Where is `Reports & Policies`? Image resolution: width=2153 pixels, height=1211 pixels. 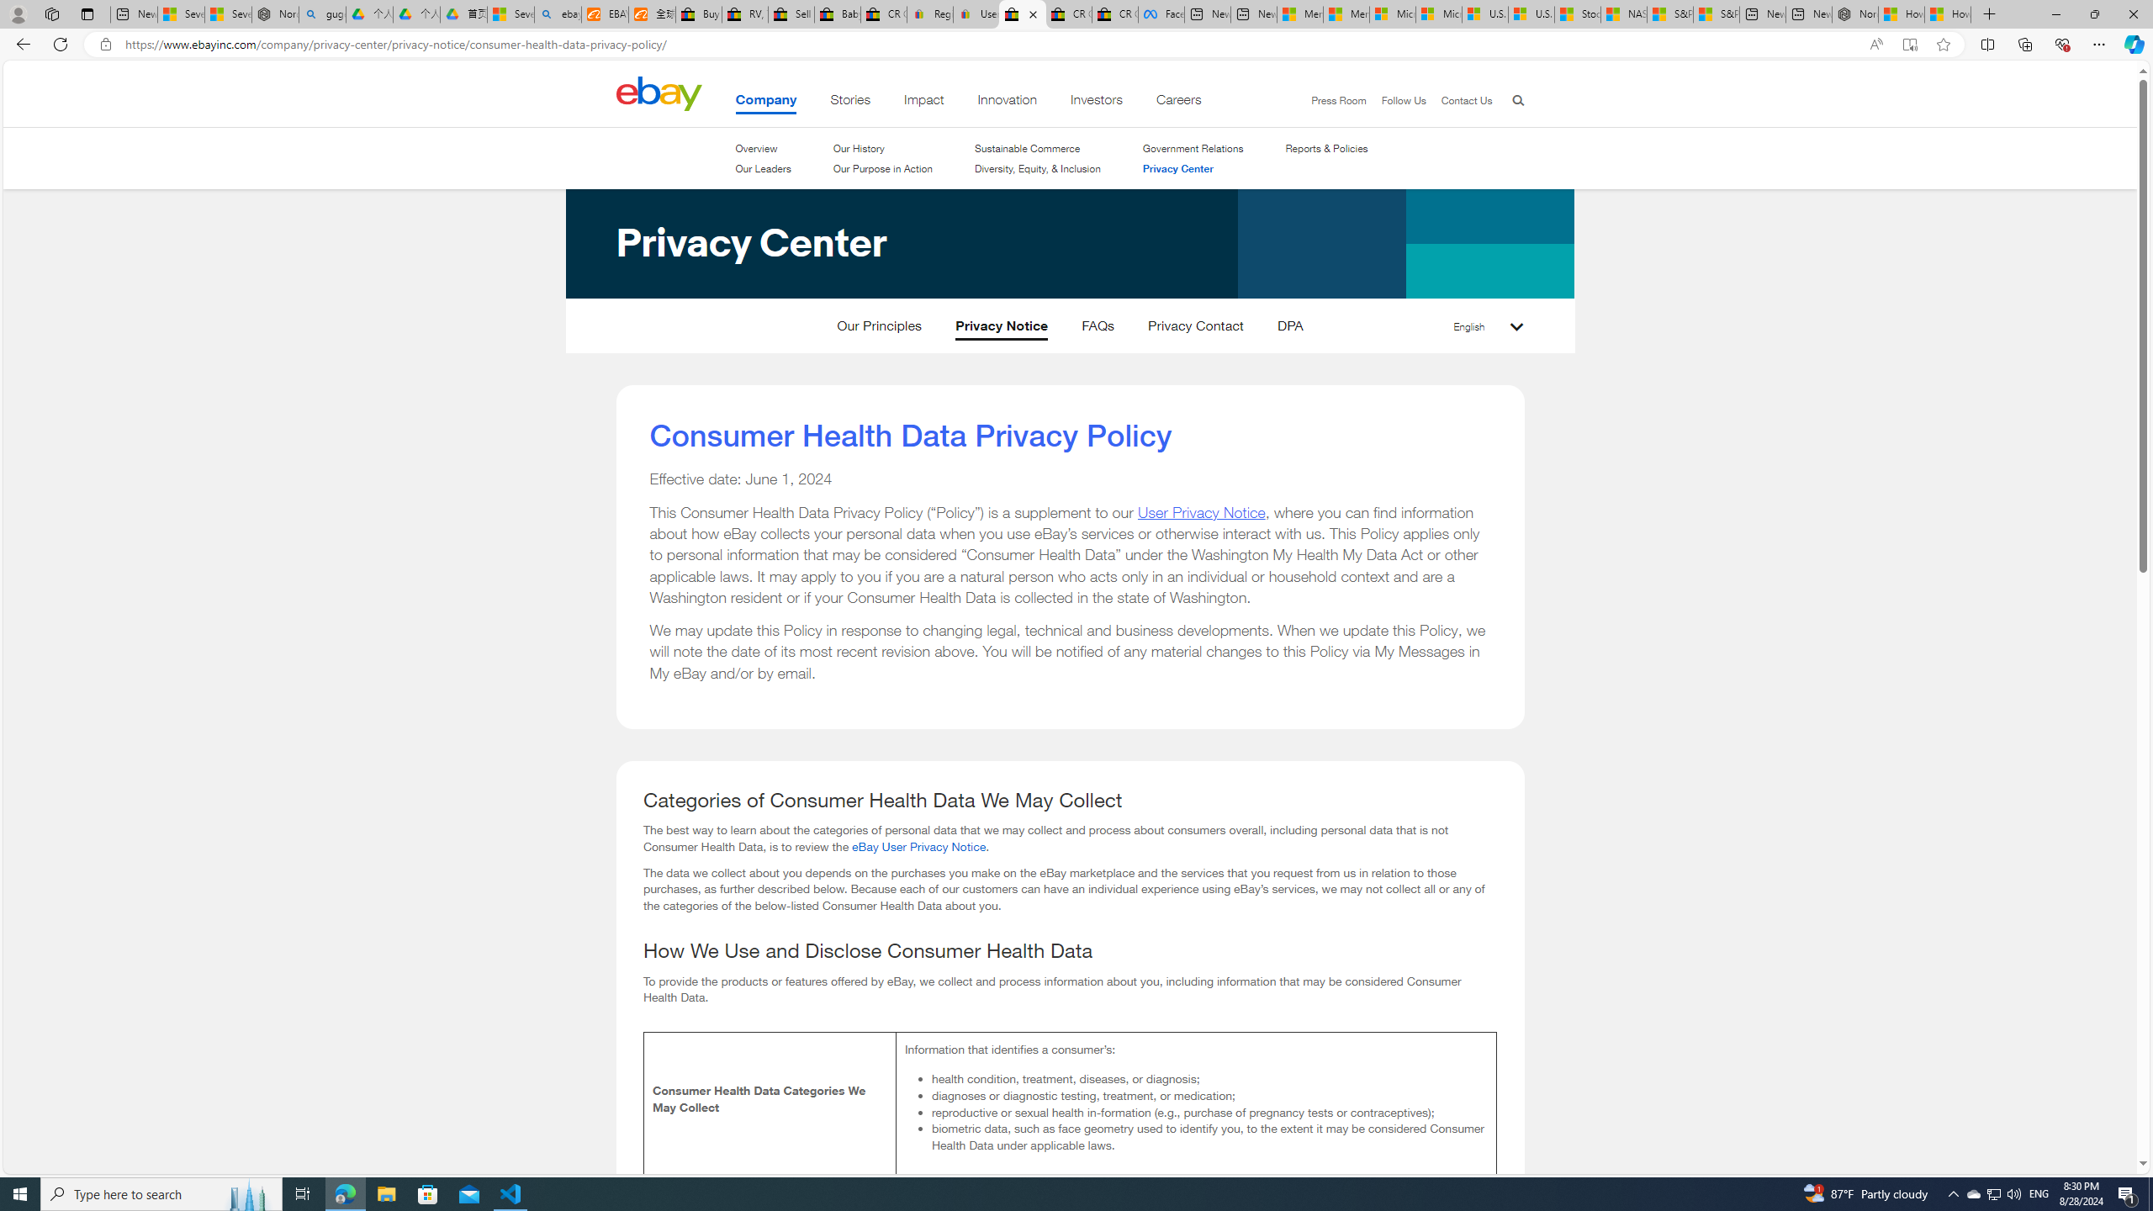 Reports & Policies is located at coordinates (1327, 148).